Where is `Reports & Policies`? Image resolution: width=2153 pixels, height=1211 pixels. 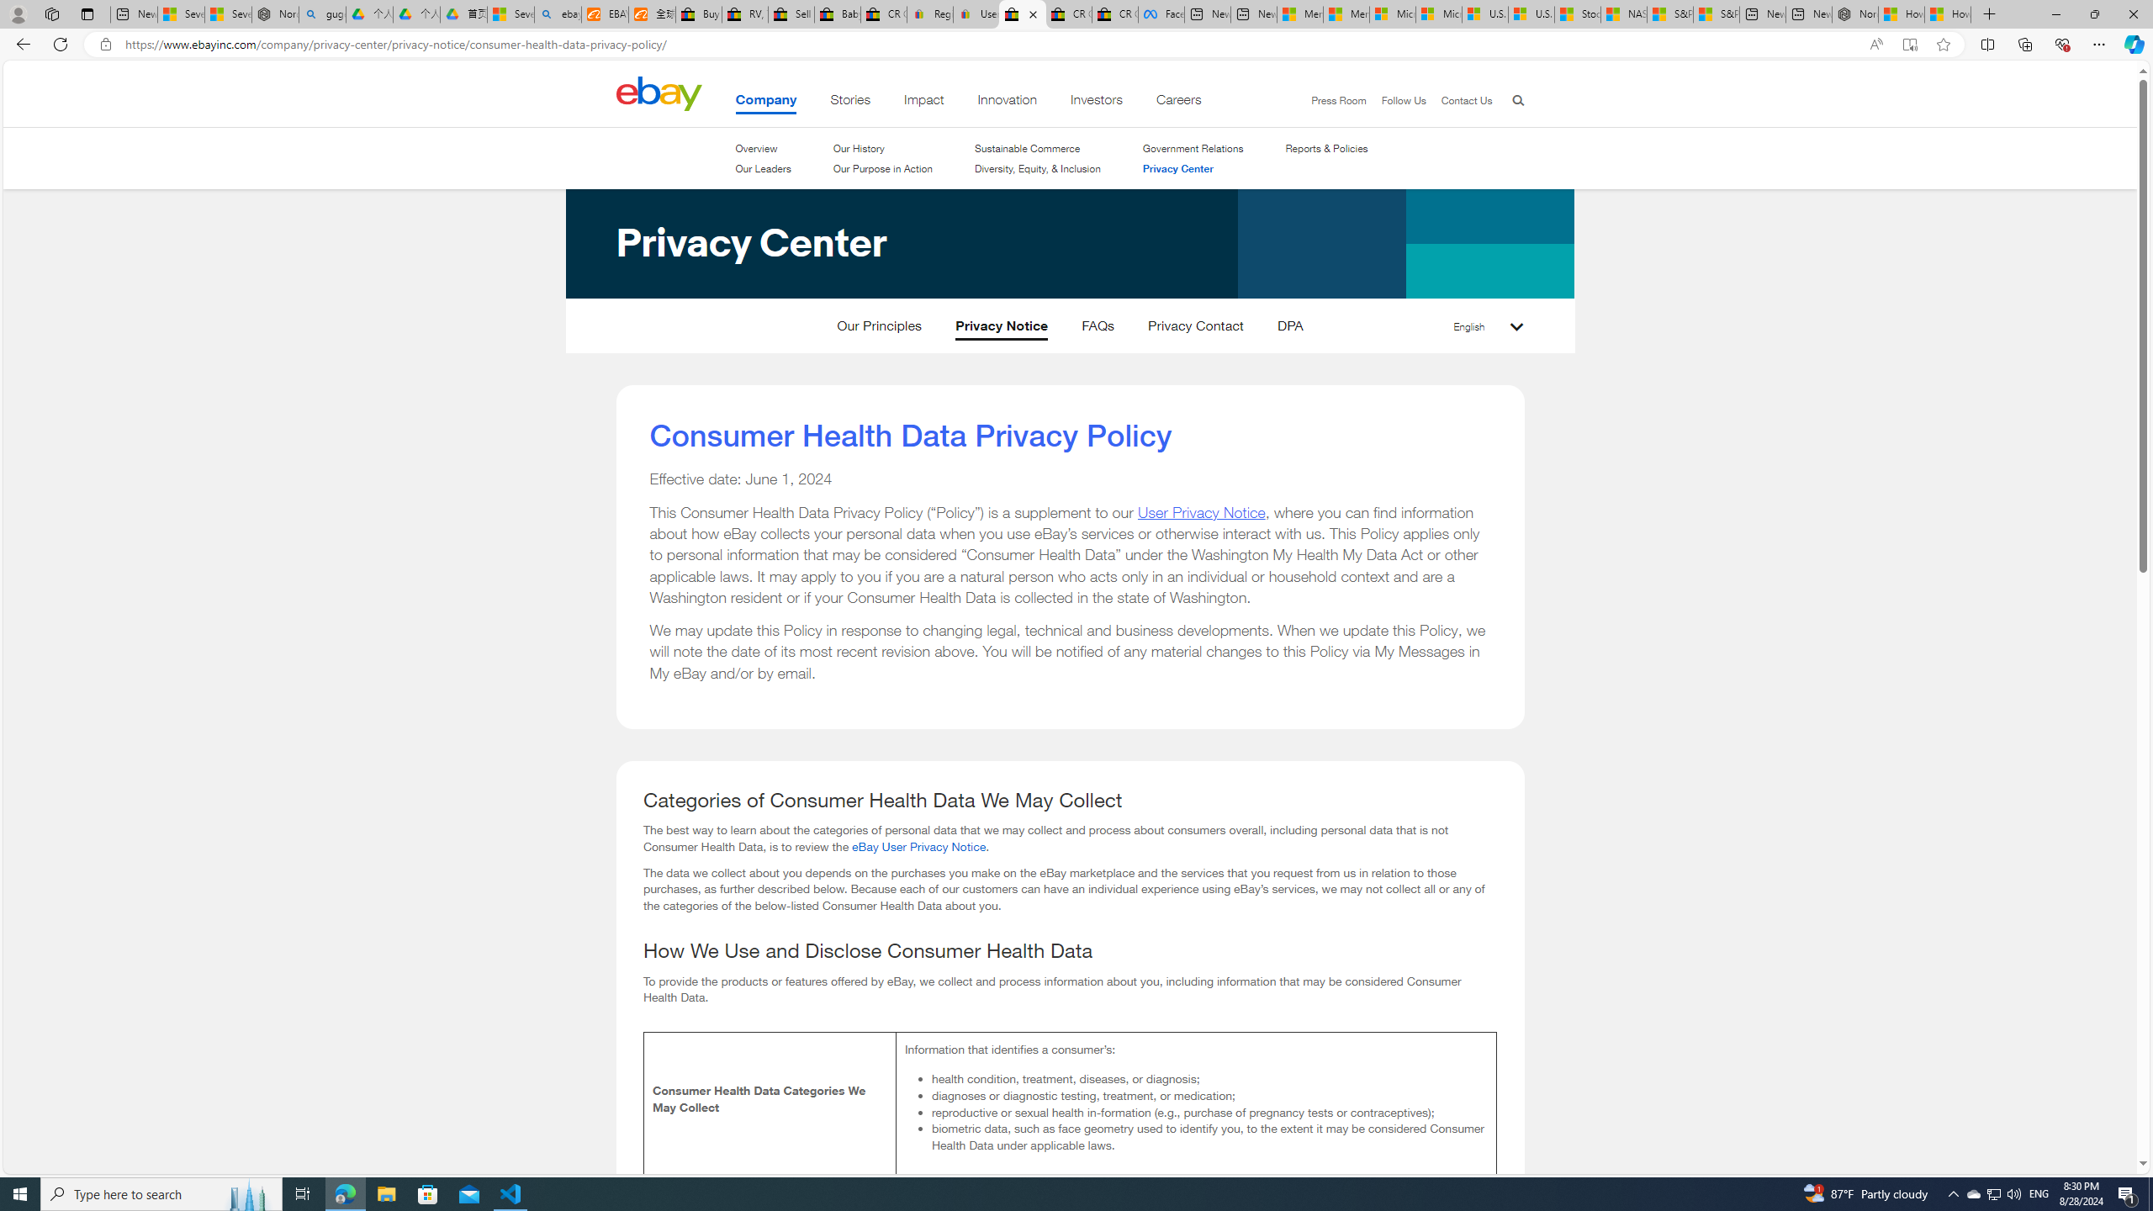 Reports & Policies is located at coordinates (1327, 148).